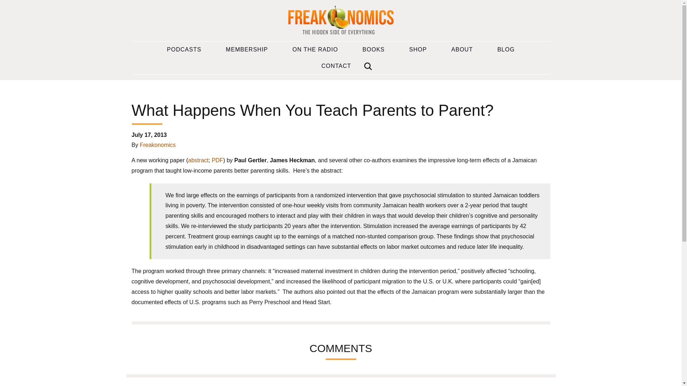 The image size is (687, 386). I want to click on ABOUT, so click(462, 49).